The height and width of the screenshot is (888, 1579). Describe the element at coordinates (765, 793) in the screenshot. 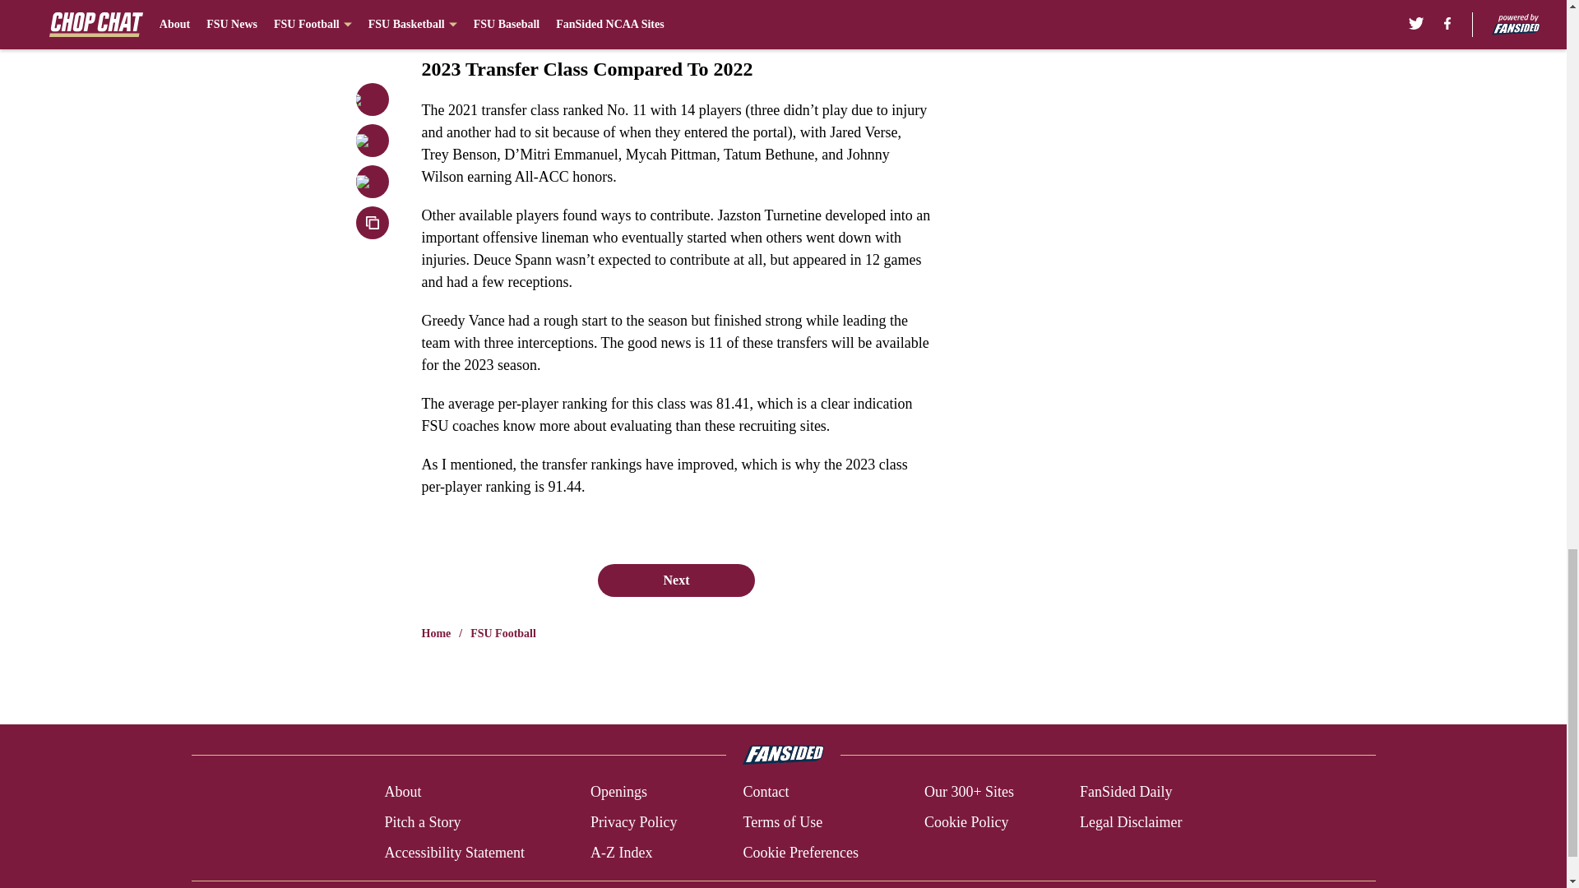

I see `Contact` at that location.